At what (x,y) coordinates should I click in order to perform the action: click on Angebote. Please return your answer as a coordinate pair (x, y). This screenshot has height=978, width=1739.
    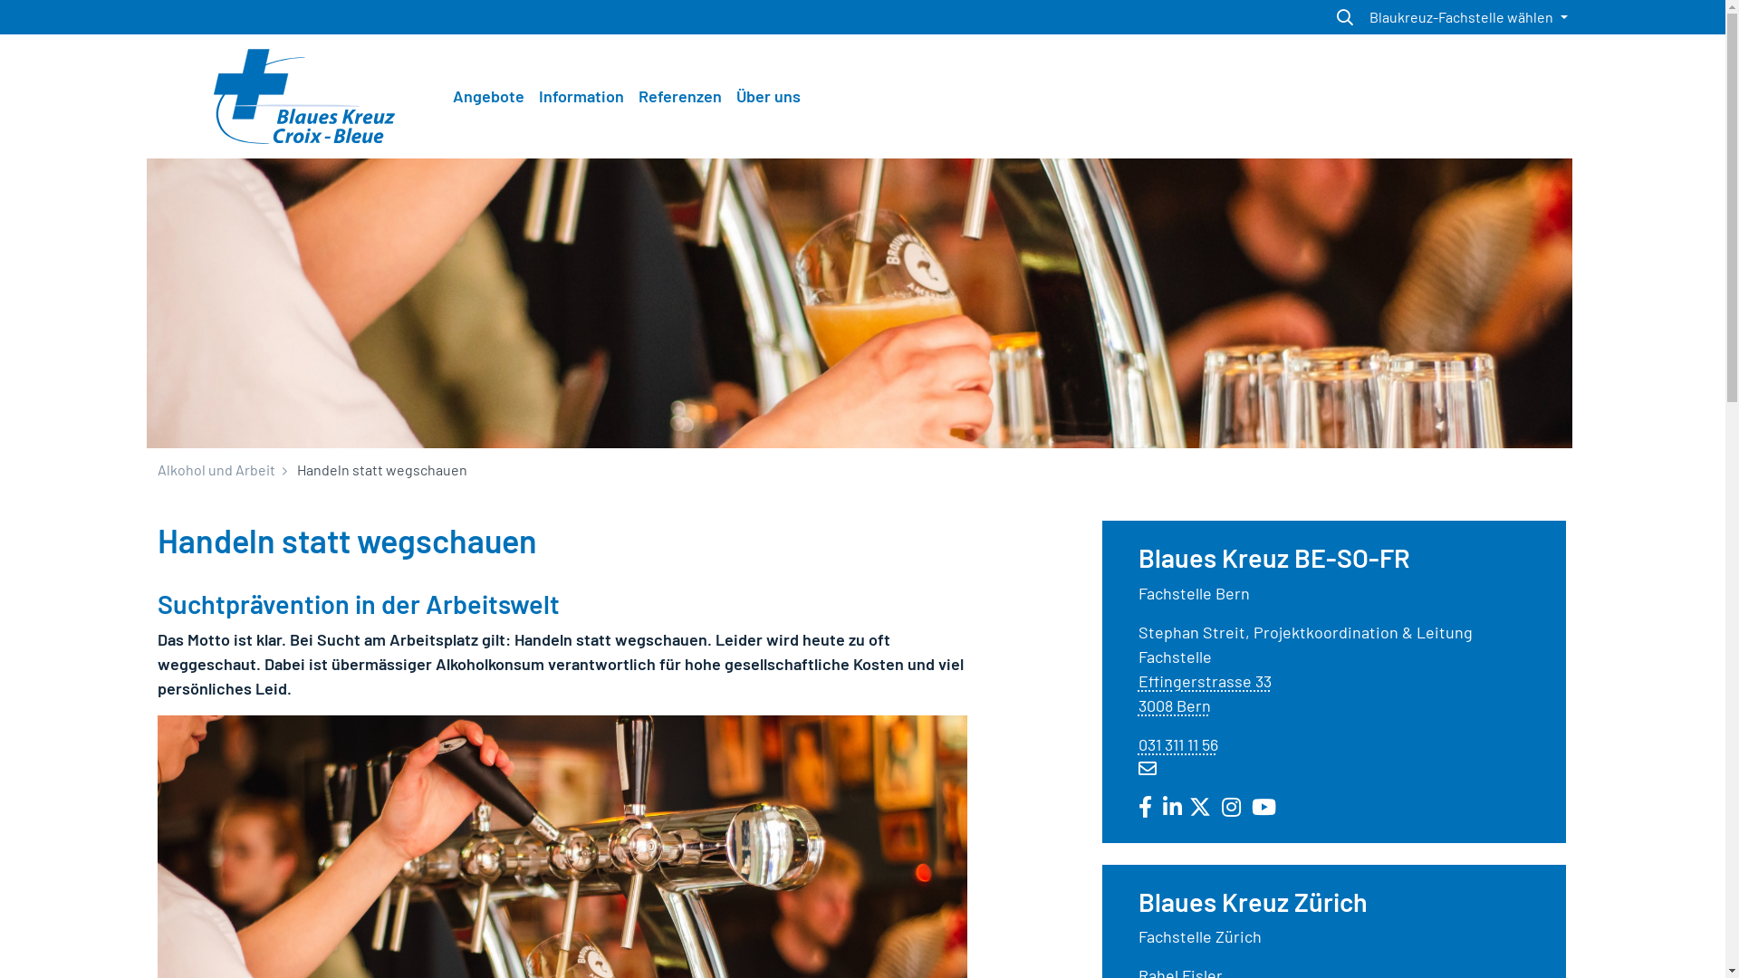
    Looking at the image, I should click on (488, 96).